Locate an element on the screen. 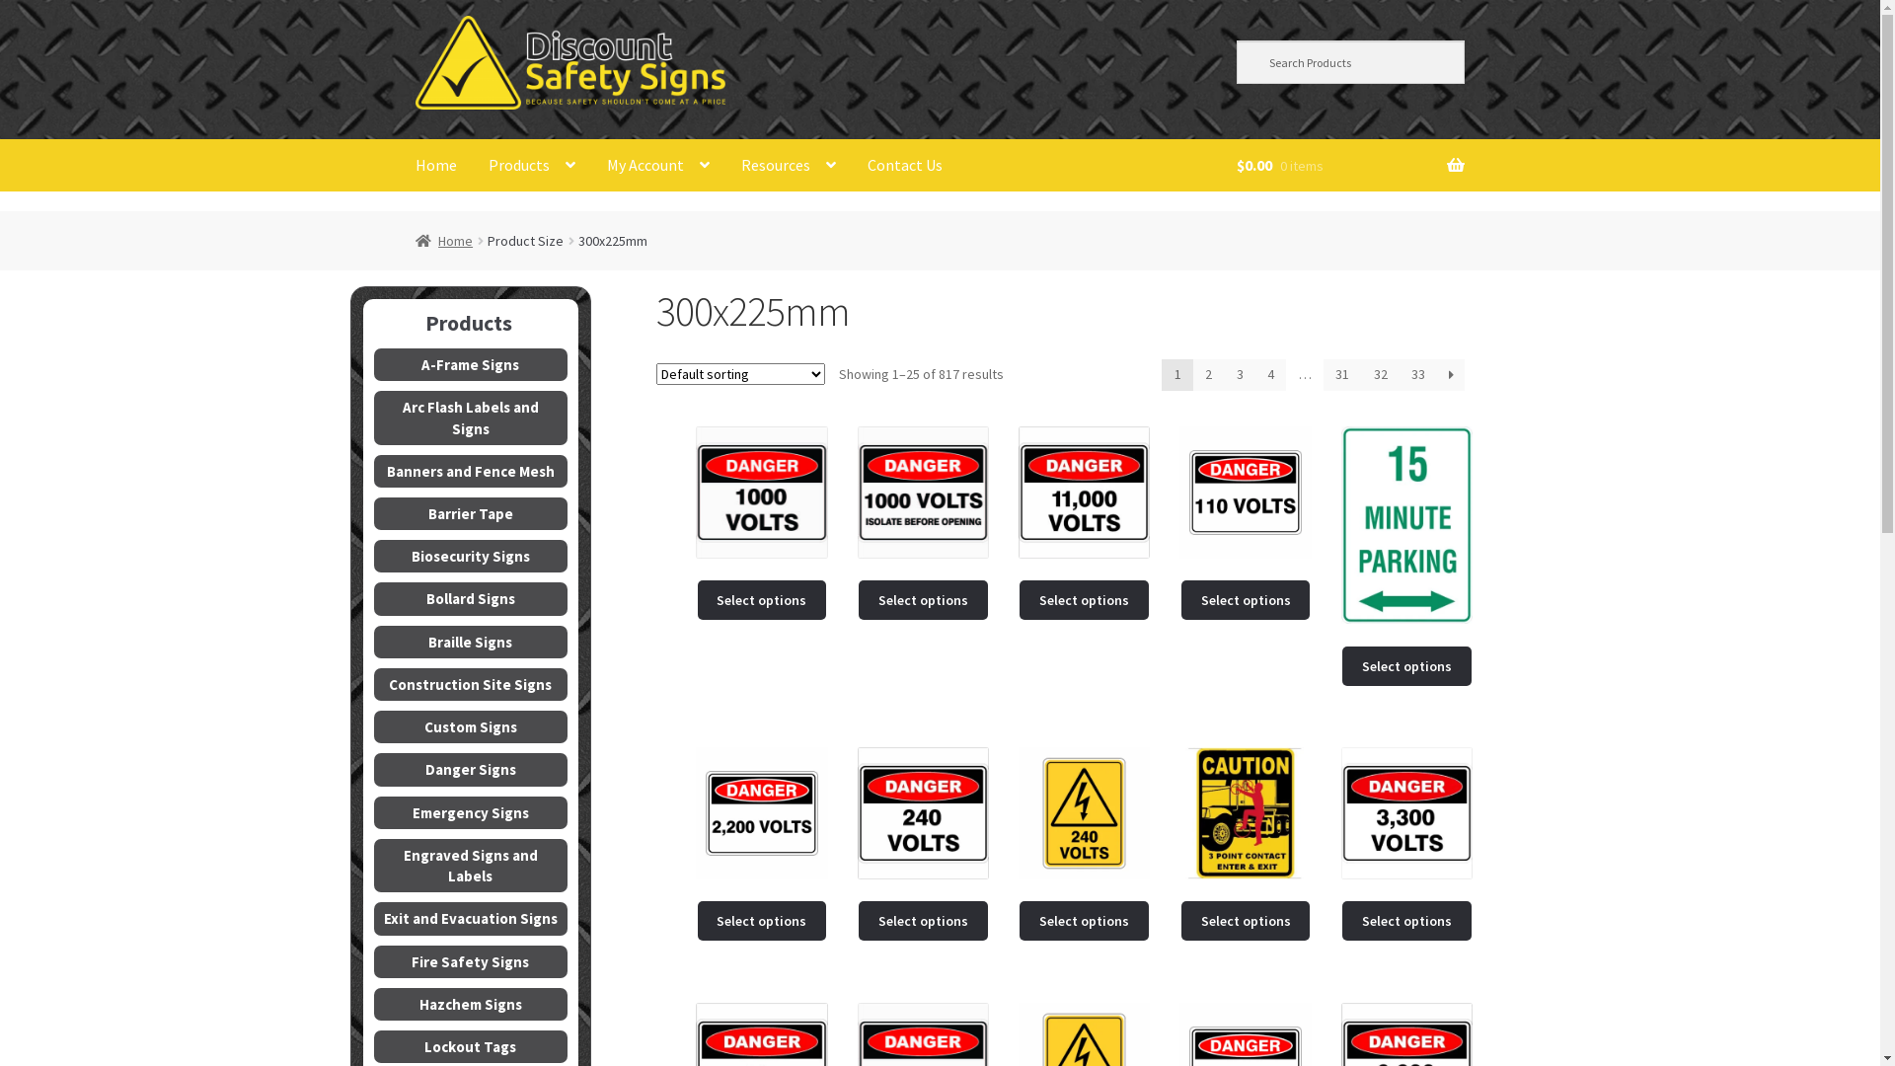  2 is located at coordinates (1209, 375).